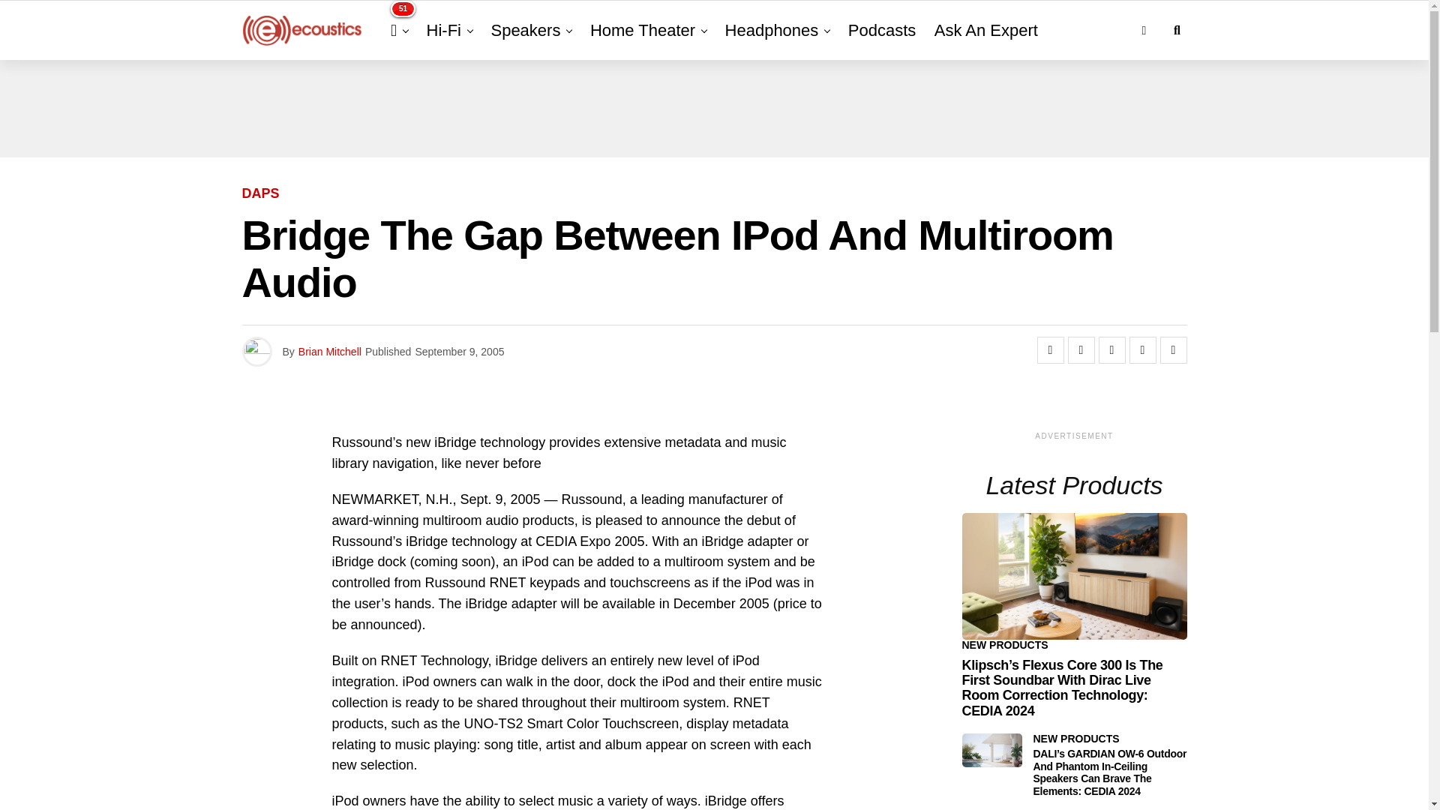 The width and height of the screenshot is (1440, 810). Describe the element at coordinates (1050, 349) in the screenshot. I see `Share on Facebook` at that location.